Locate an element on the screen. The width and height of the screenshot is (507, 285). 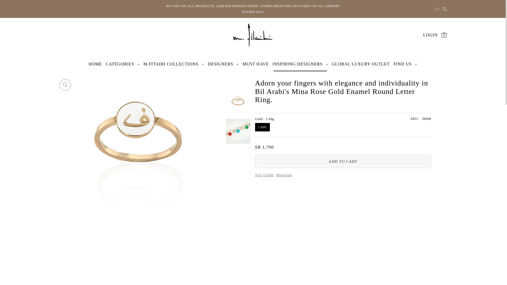
click to zoom-in is located at coordinates (65, 85).